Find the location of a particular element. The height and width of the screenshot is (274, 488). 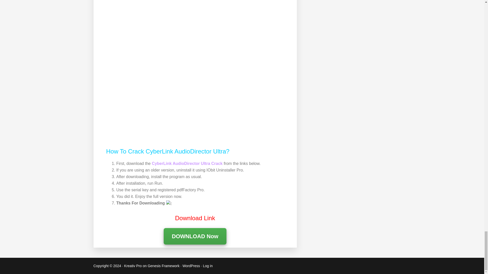

DOWNLOAD Now is located at coordinates (195, 236).